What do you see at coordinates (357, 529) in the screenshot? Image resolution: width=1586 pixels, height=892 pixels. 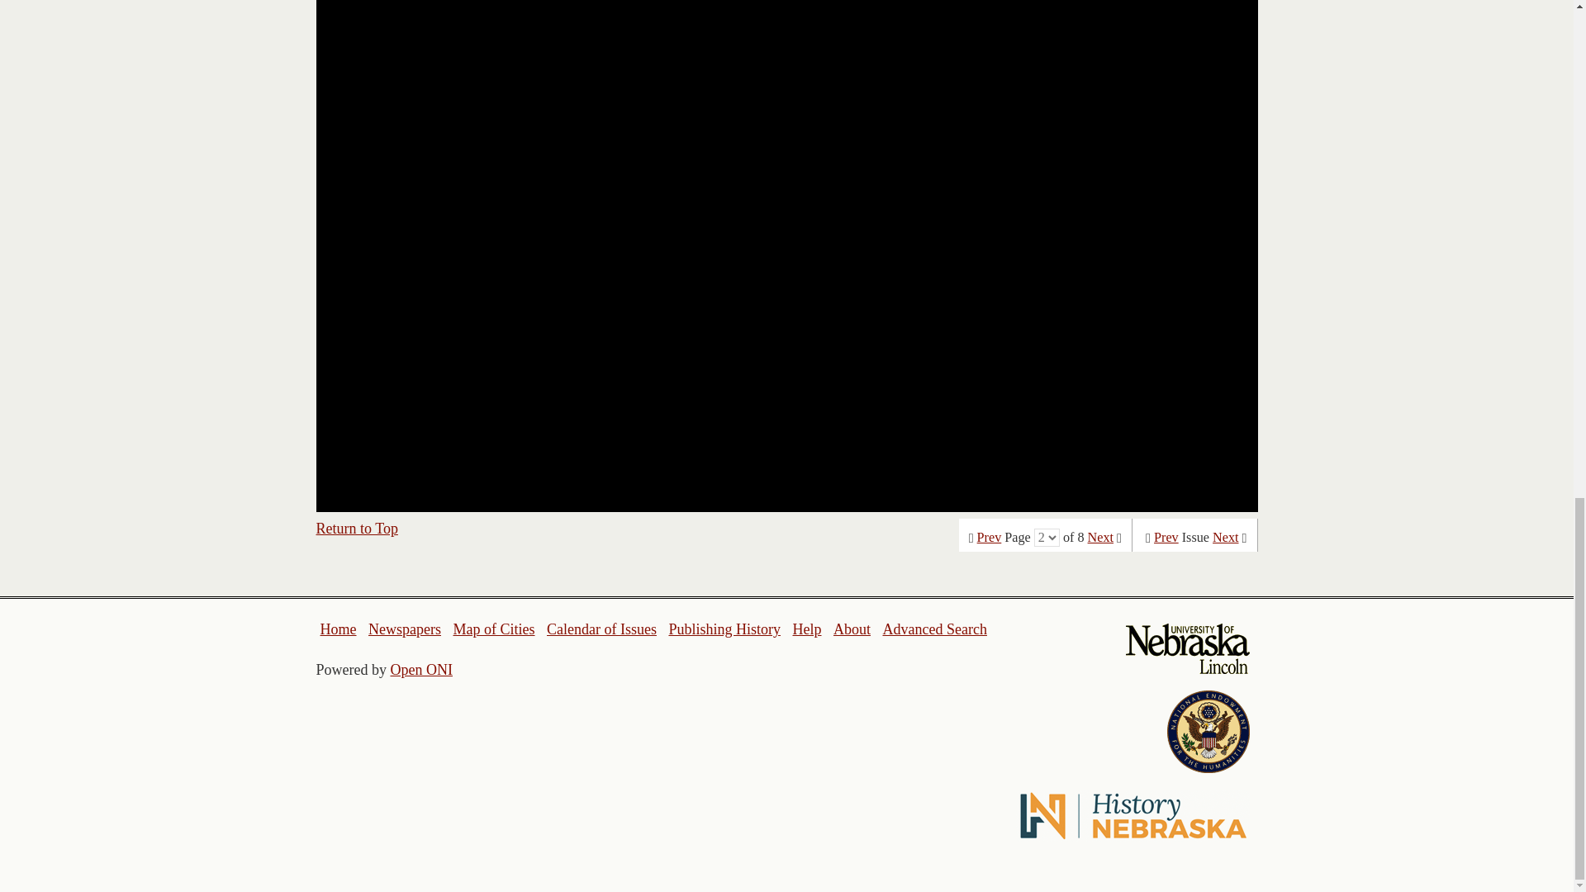 I see `Return to Top` at bounding box center [357, 529].